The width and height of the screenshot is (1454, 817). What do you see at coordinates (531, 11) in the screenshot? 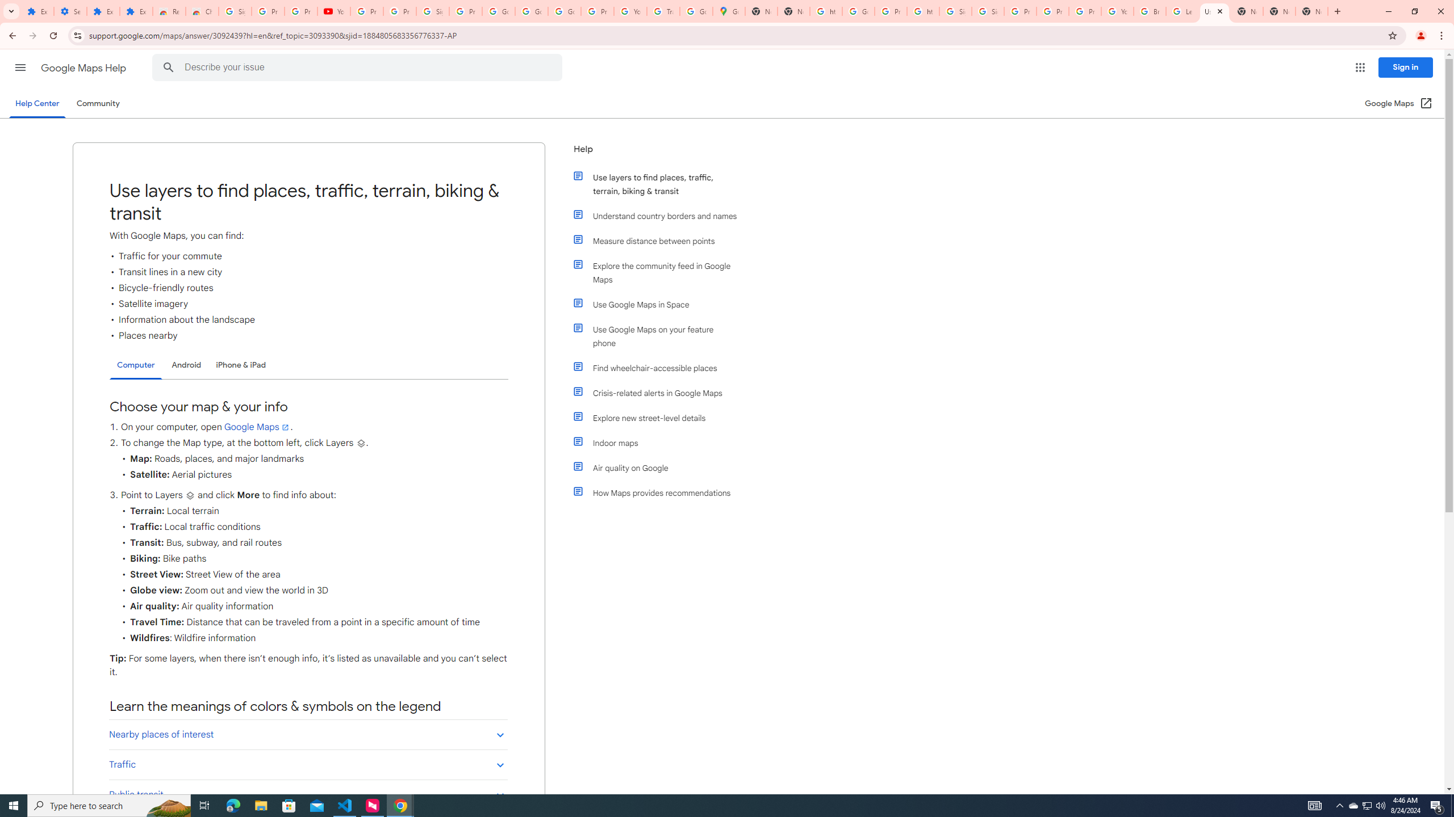
I see `Google Account` at bounding box center [531, 11].